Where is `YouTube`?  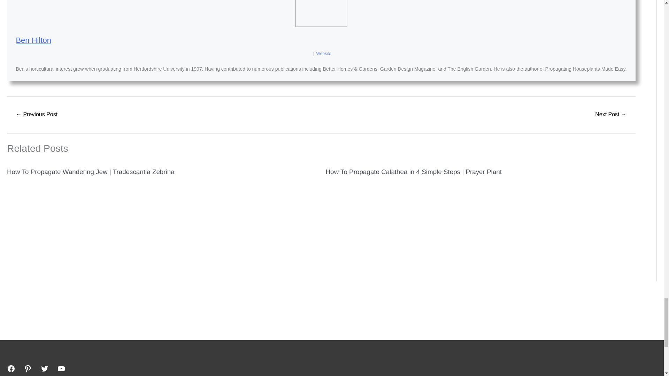 YouTube is located at coordinates (61, 368).